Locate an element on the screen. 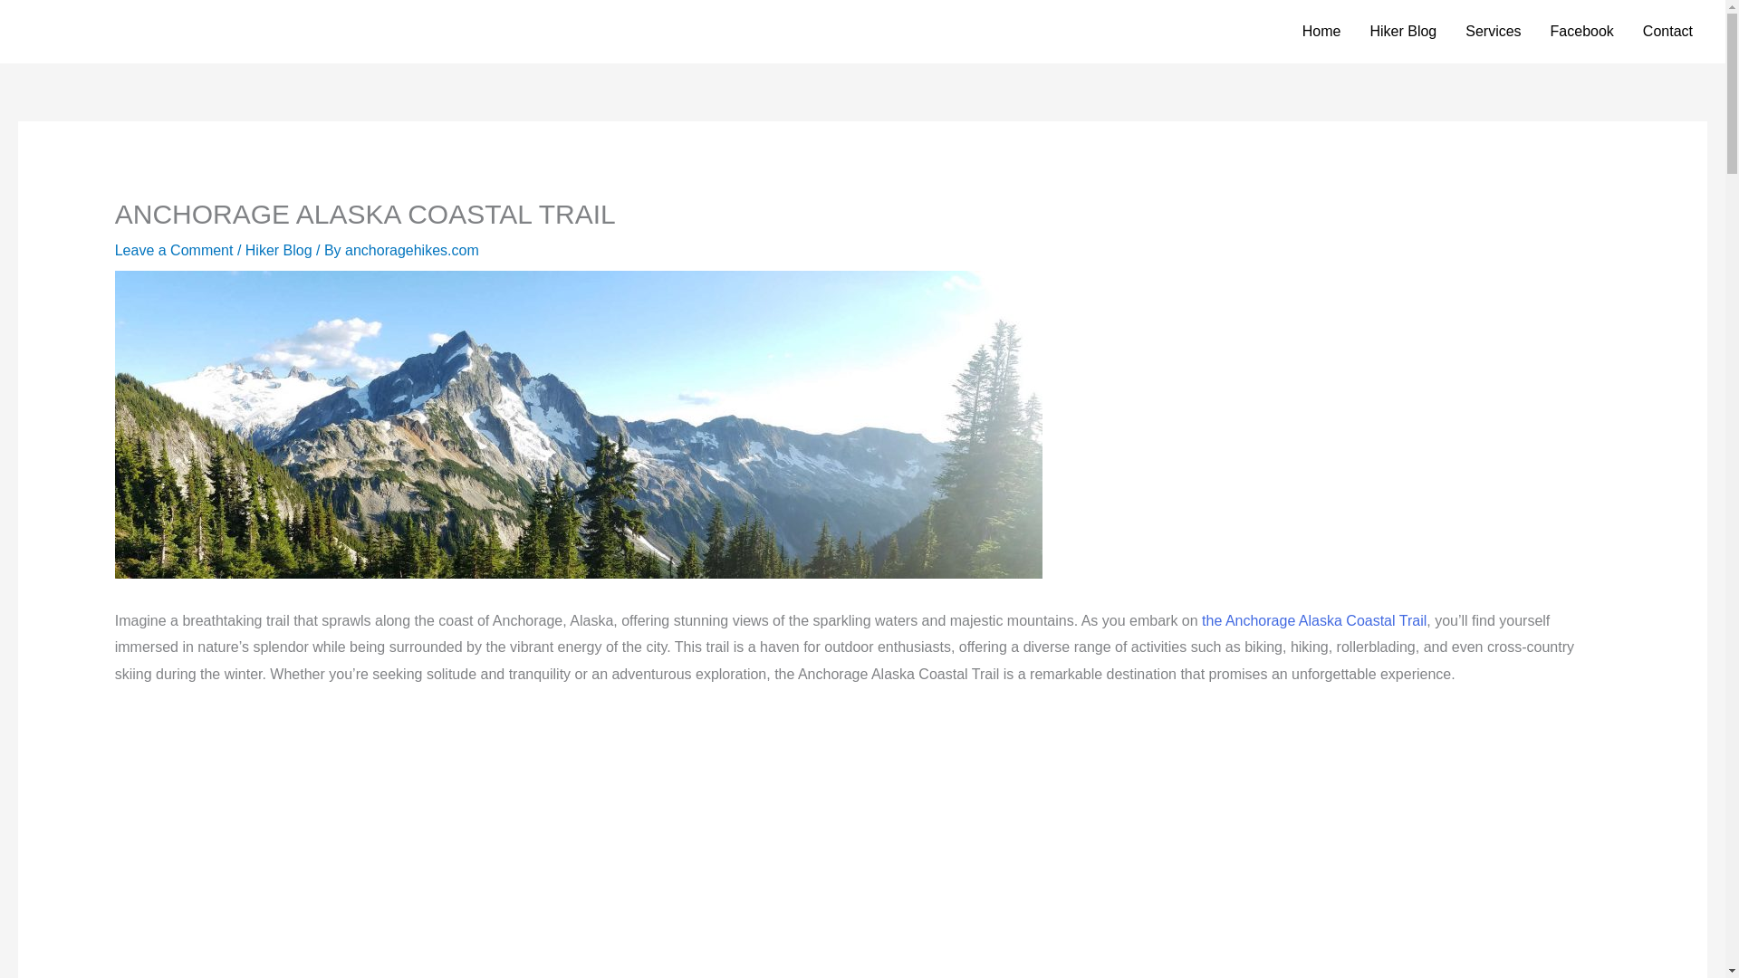  Hiker Blog is located at coordinates (279, 250).